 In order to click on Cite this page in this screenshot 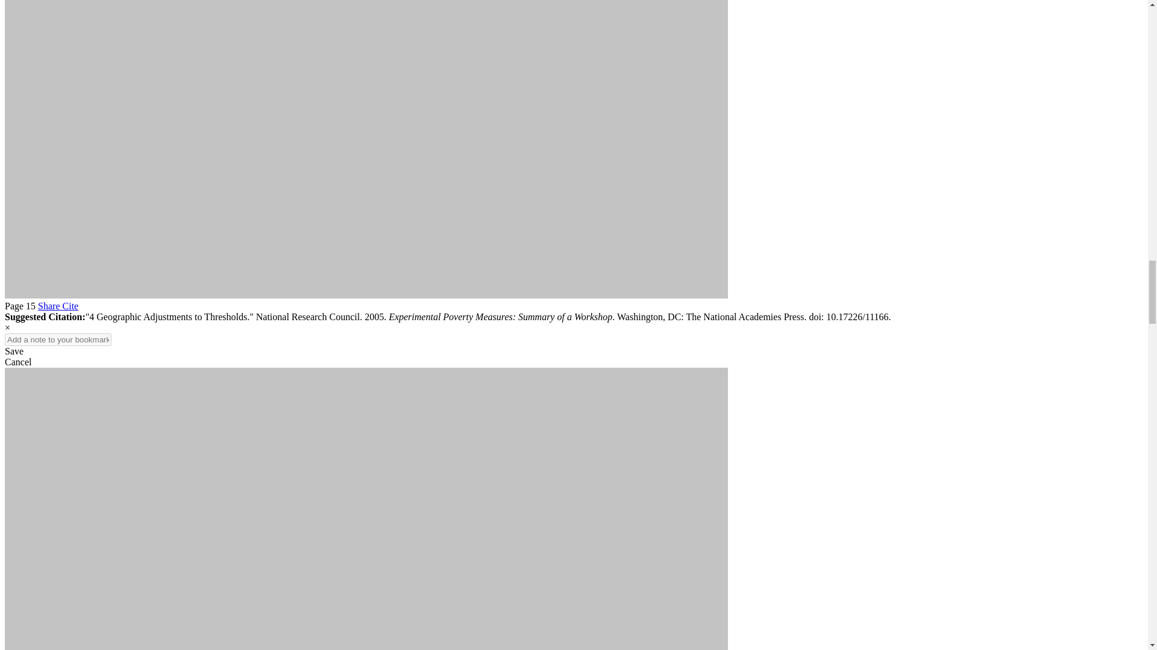, I will do `click(70, 306)`.